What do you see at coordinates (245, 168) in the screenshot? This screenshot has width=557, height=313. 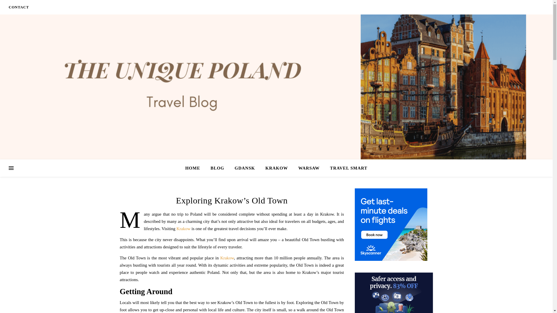 I see `GDANSK` at bounding box center [245, 168].